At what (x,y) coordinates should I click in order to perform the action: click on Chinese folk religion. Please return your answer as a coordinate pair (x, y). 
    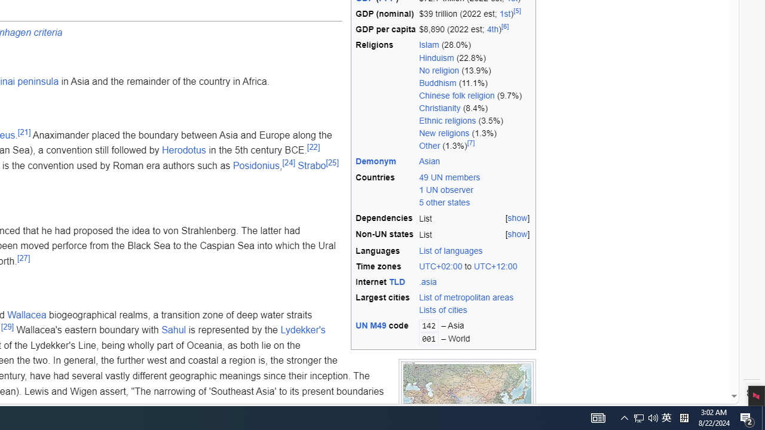
    Looking at the image, I should click on (457, 95).